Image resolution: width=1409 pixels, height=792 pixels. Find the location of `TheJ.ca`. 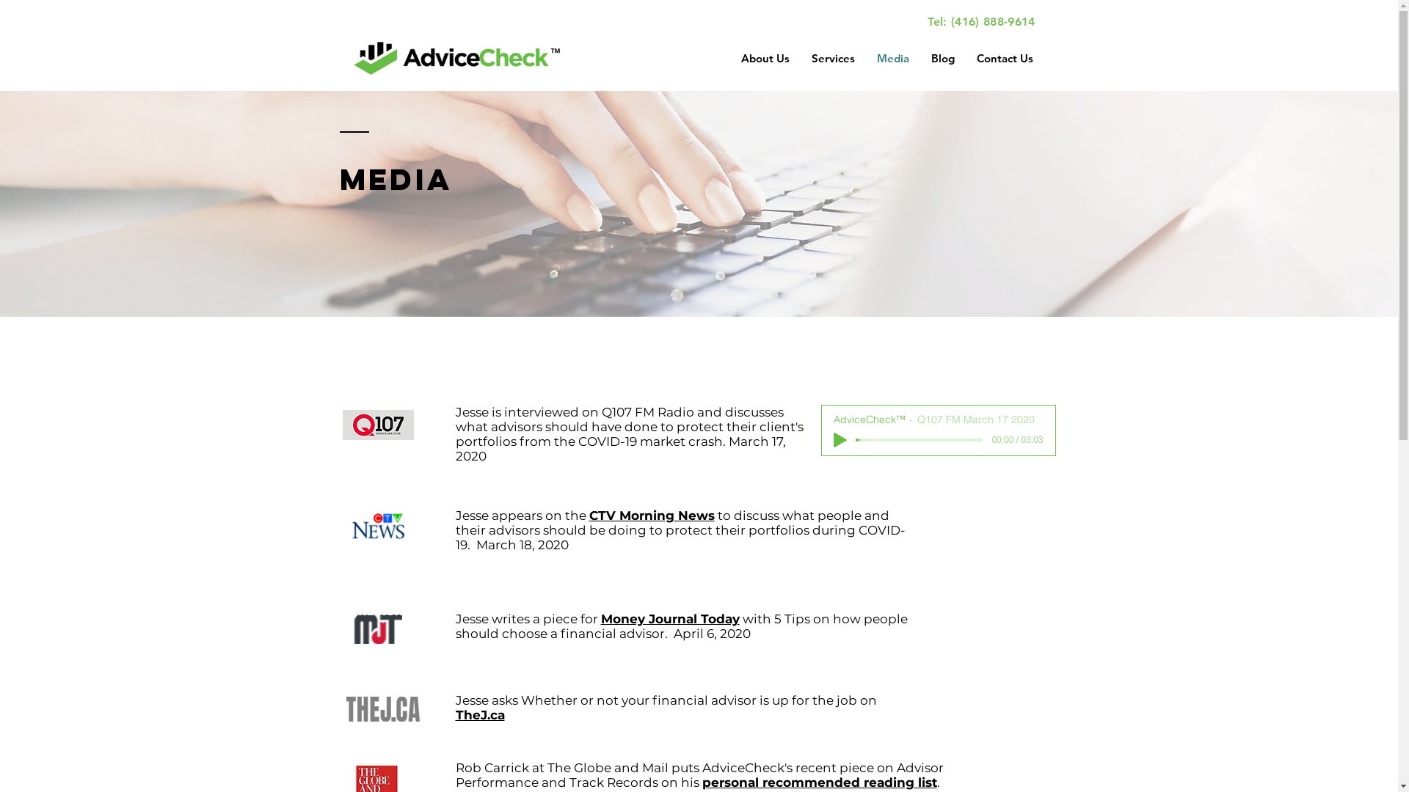

TheJ.ca is located at coordinates (480, 715).